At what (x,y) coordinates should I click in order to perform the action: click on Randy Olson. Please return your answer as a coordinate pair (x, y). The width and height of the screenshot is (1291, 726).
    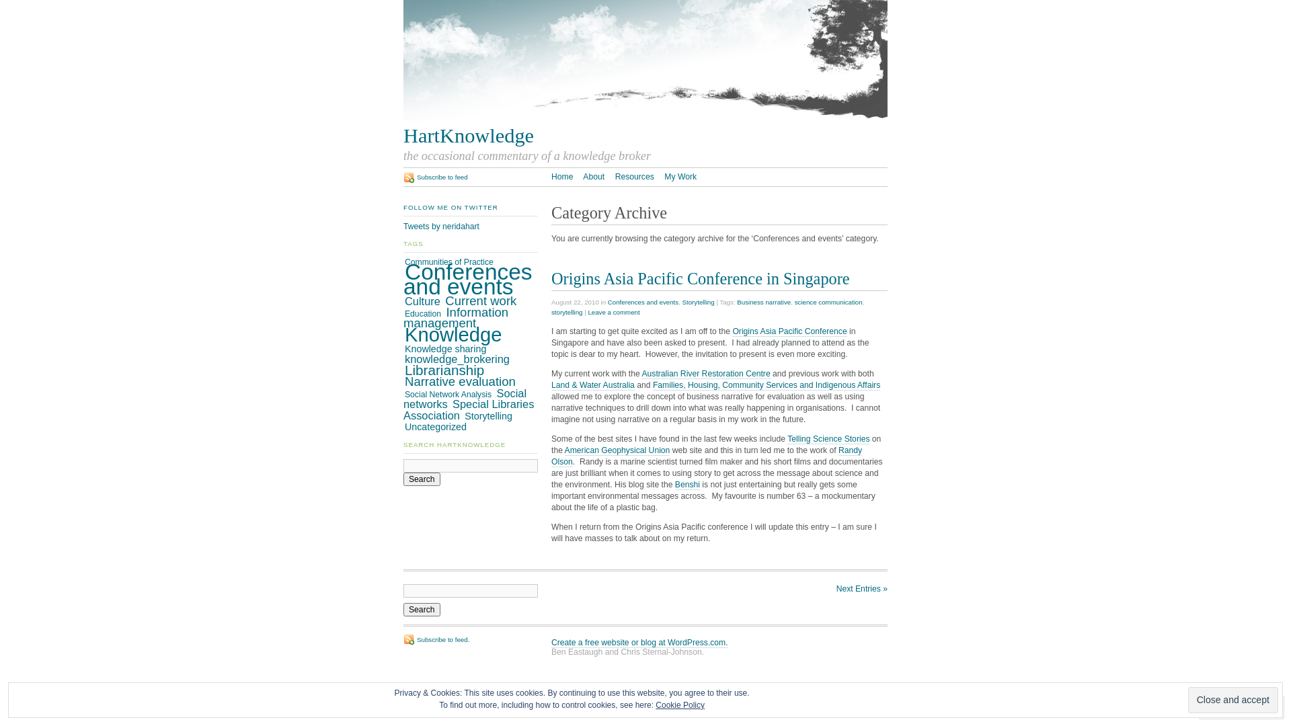
    Looking at the image, I should click on (707, 456).